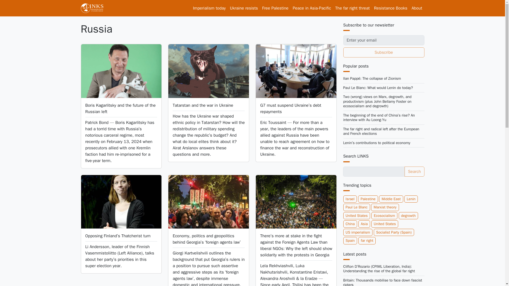 This screenshot has width=509, height=286. Describe the element at coordinates (312, 8) in the screenshot. I see `Peace in Asia-Pacific` at that location.